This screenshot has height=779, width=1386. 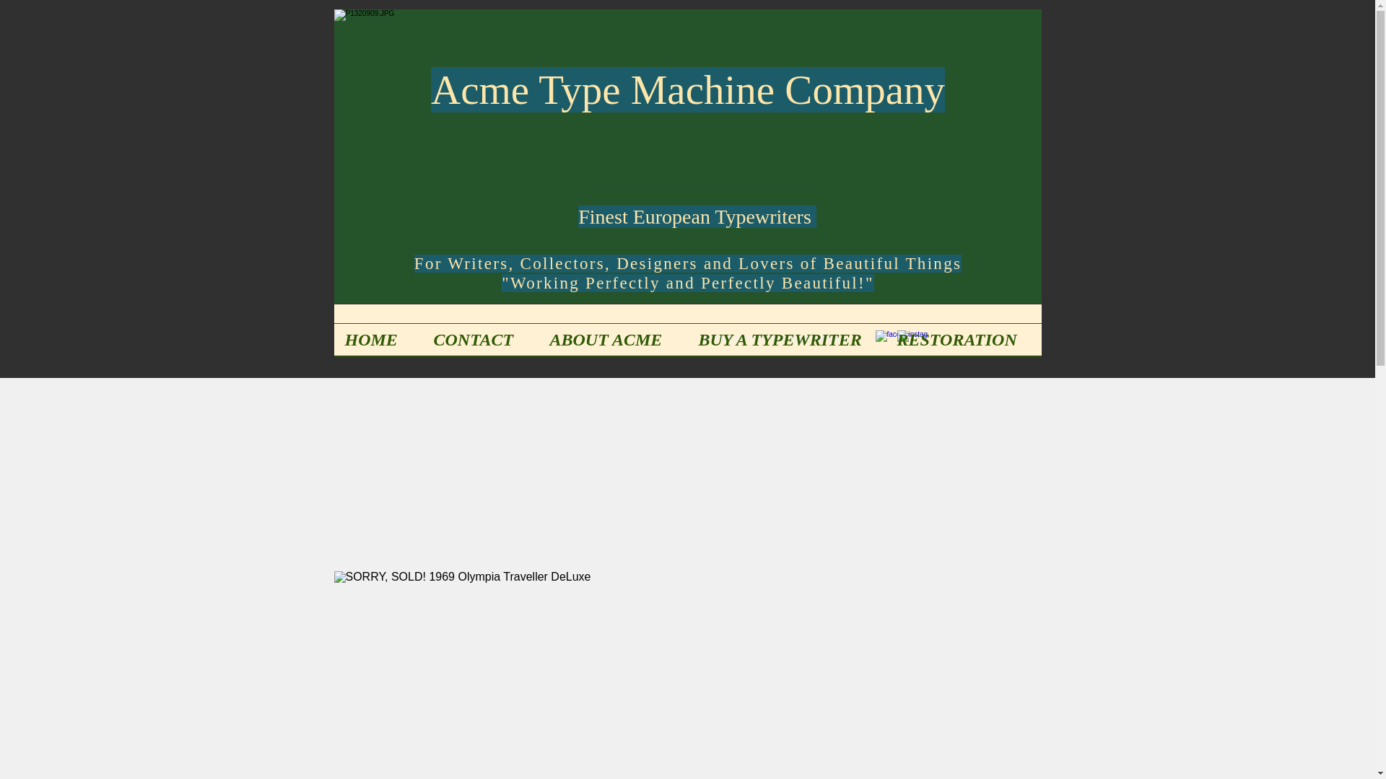 What do you see at coordinates (378, 340) in the screenshot?
I see `HOME` at bounding box center [378, 340].